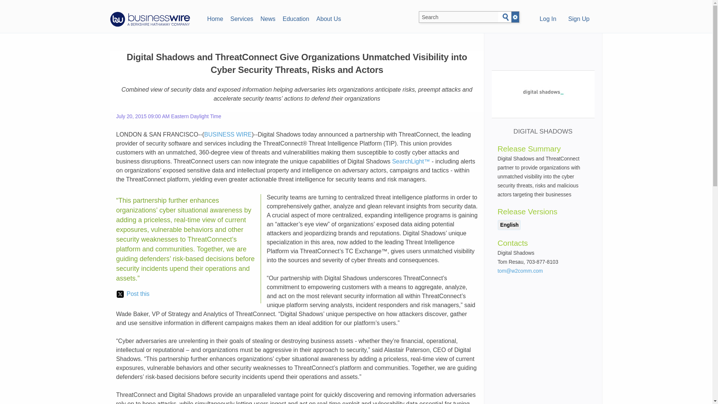  I want to click on Post this, so click(133, 294).